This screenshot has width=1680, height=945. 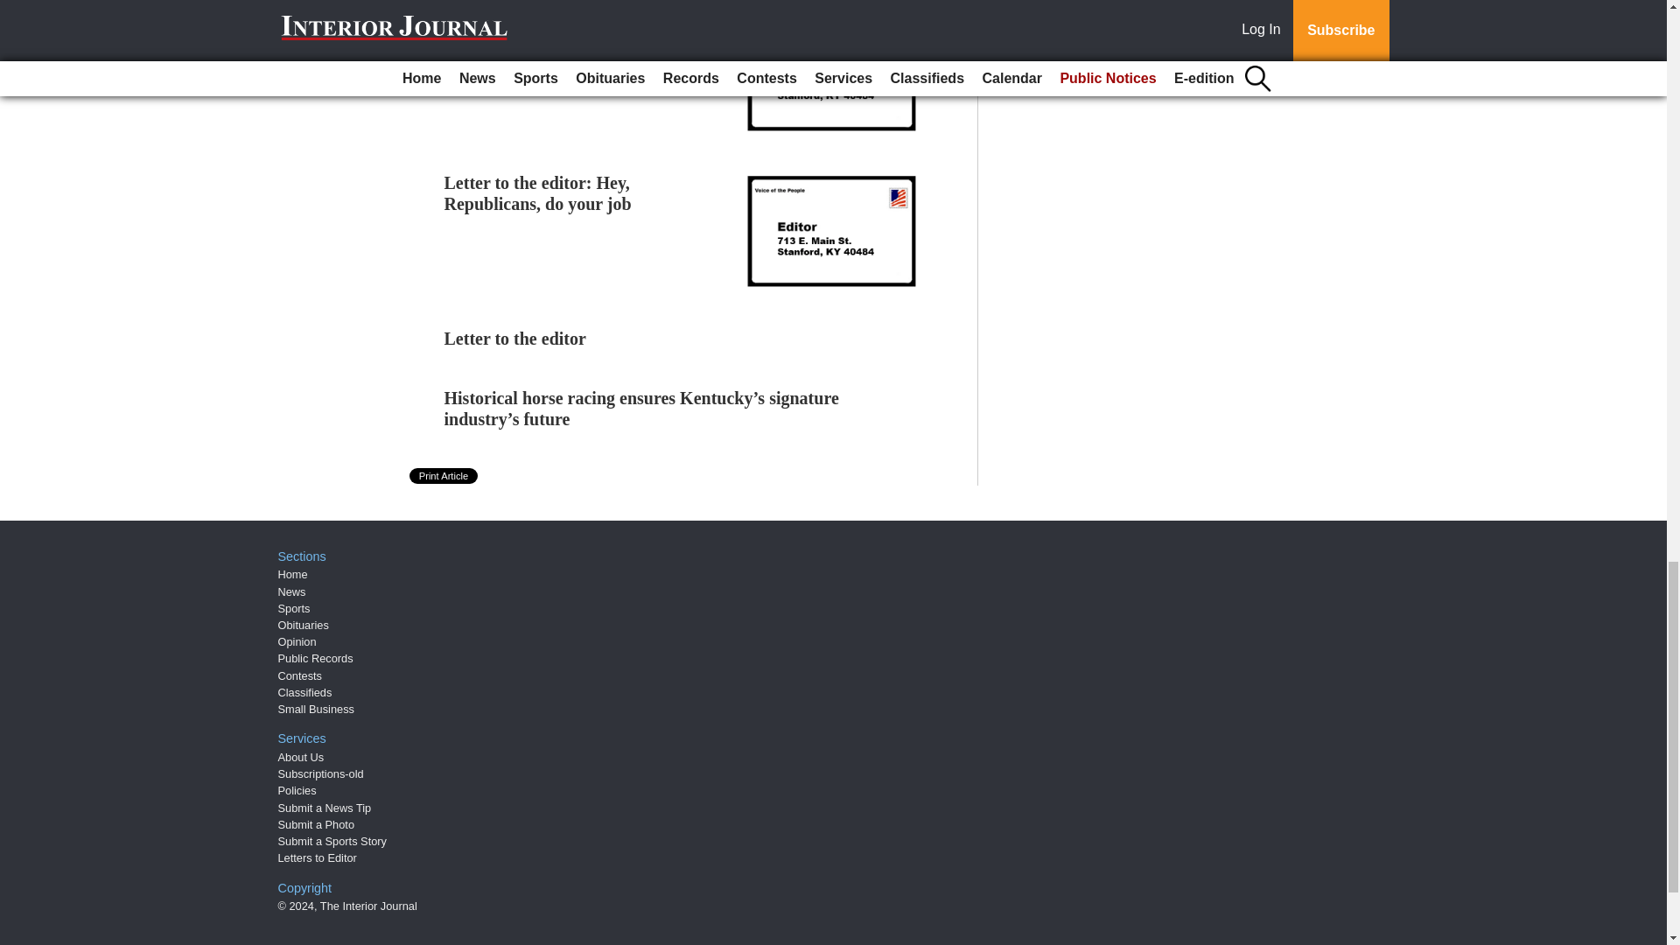 I want to click on Letter to the editor, so click(x=515, y=338).